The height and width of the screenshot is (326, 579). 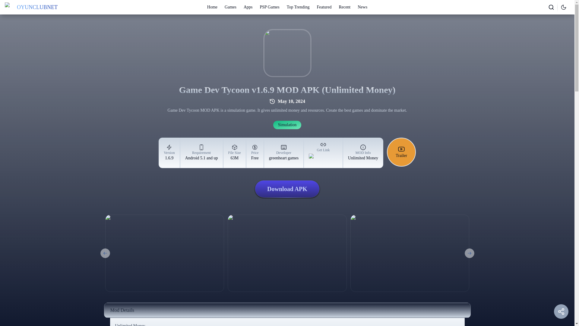 What do you see at coordinates (230, 7) in the screenshot?
I see `Next slide` at bounding box center [230, 7].